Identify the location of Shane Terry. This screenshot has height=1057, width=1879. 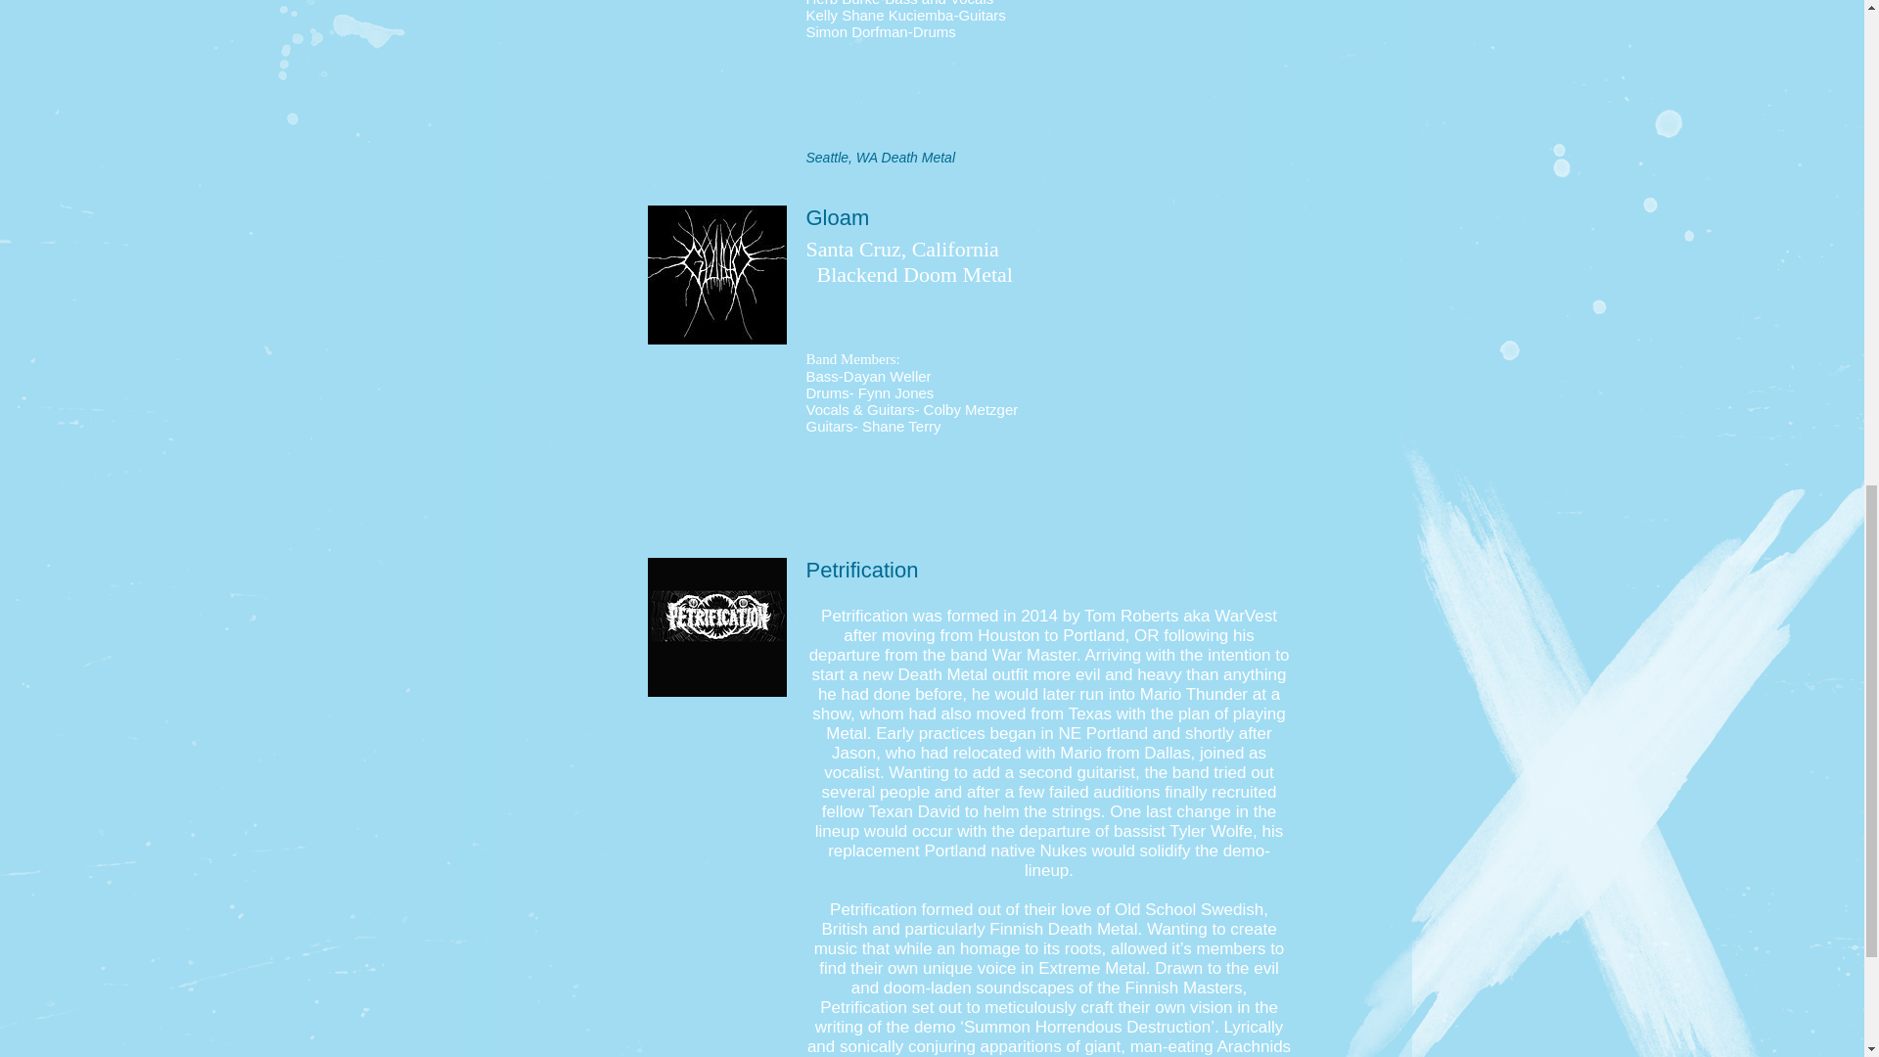
(901, 425).